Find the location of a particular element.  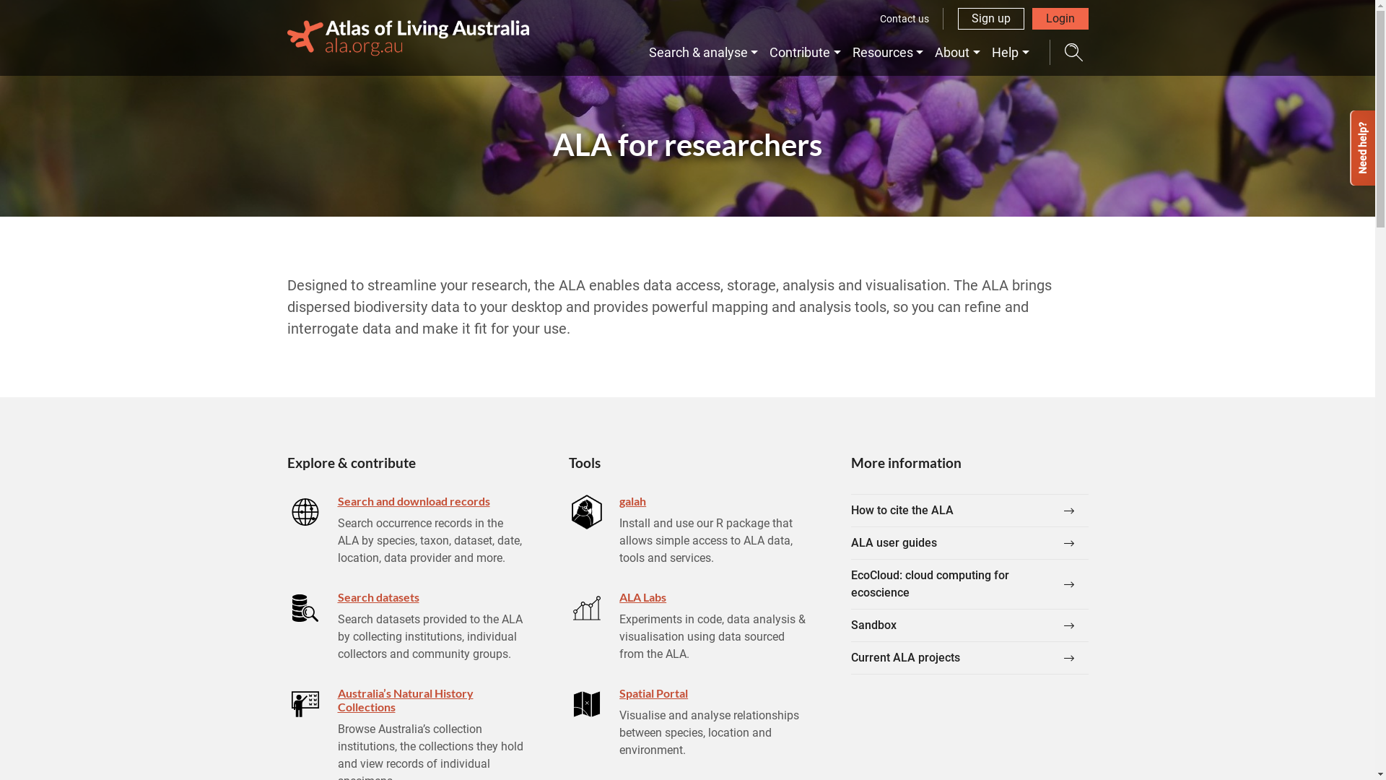

Resources is located at coordinates (888, 52).